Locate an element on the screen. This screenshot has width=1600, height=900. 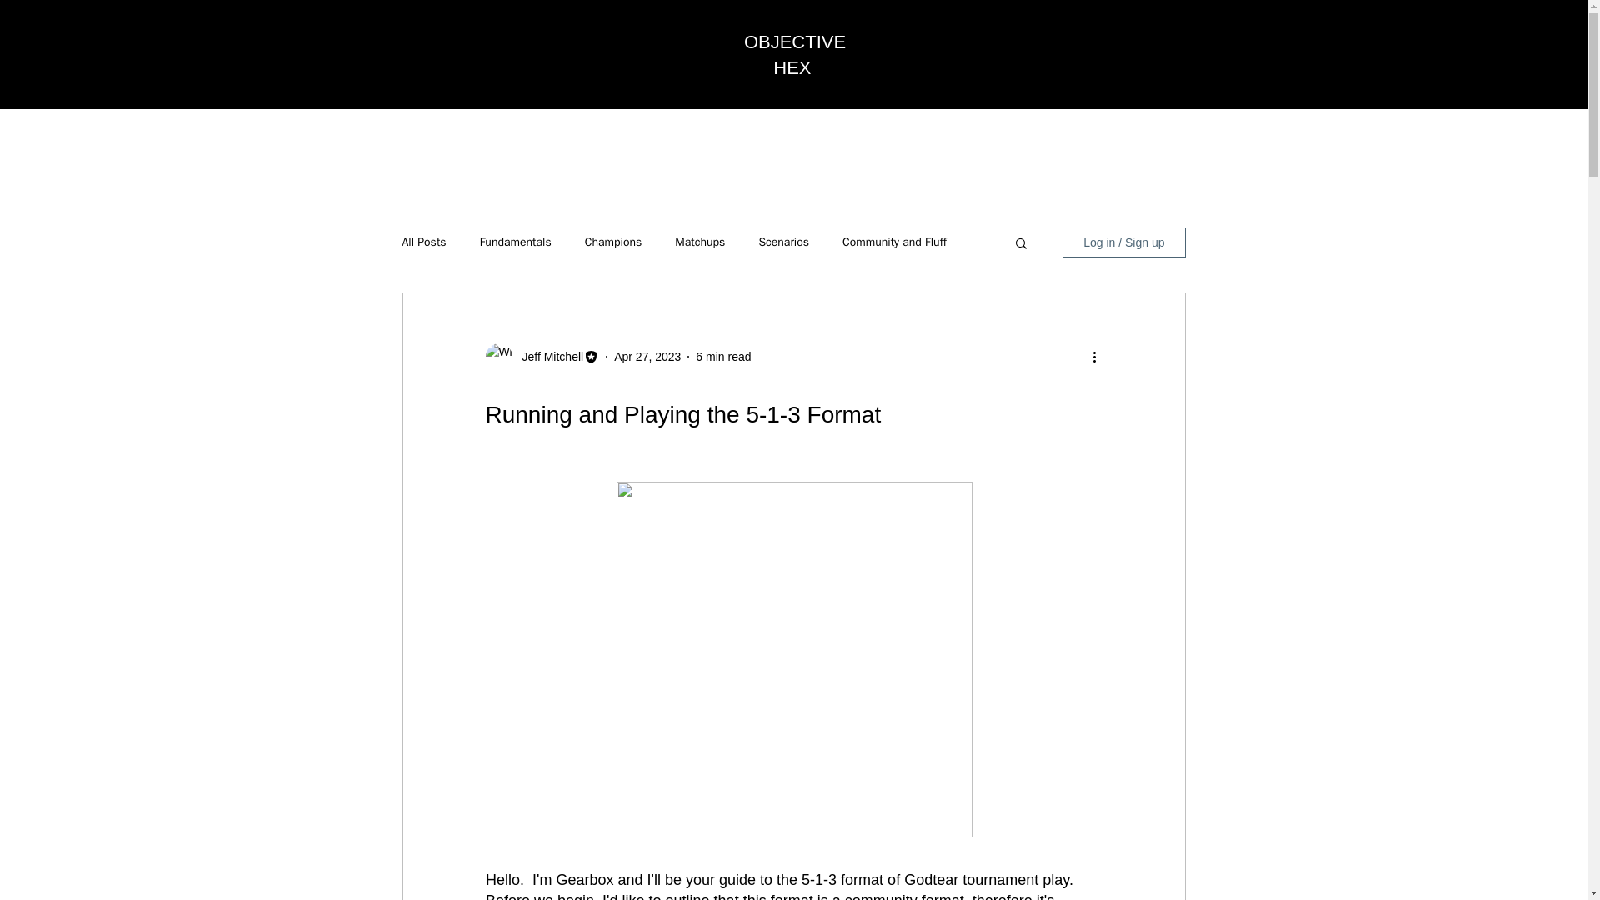
OBJECTIVE HEX  is located at coordinates (795, 54).